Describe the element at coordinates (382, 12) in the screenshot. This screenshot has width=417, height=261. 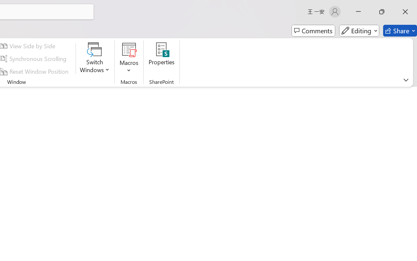
I see `Restore Down` at that location.